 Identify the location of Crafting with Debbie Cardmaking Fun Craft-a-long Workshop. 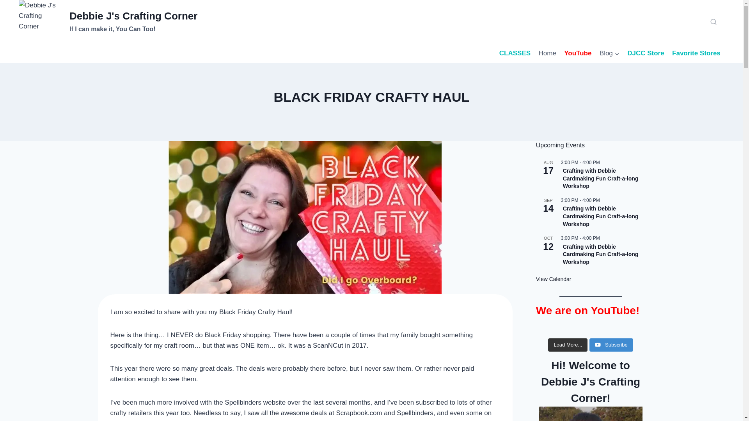
(601, 179).